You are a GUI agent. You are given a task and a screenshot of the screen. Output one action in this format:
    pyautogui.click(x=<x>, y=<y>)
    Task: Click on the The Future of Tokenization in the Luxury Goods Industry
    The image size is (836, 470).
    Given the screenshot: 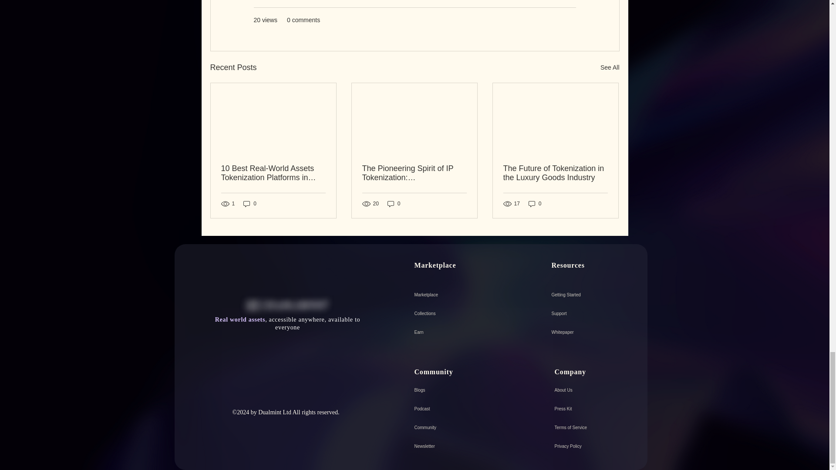 What is the action you would take?
    pyautogui.click(x=555, y=173)
    